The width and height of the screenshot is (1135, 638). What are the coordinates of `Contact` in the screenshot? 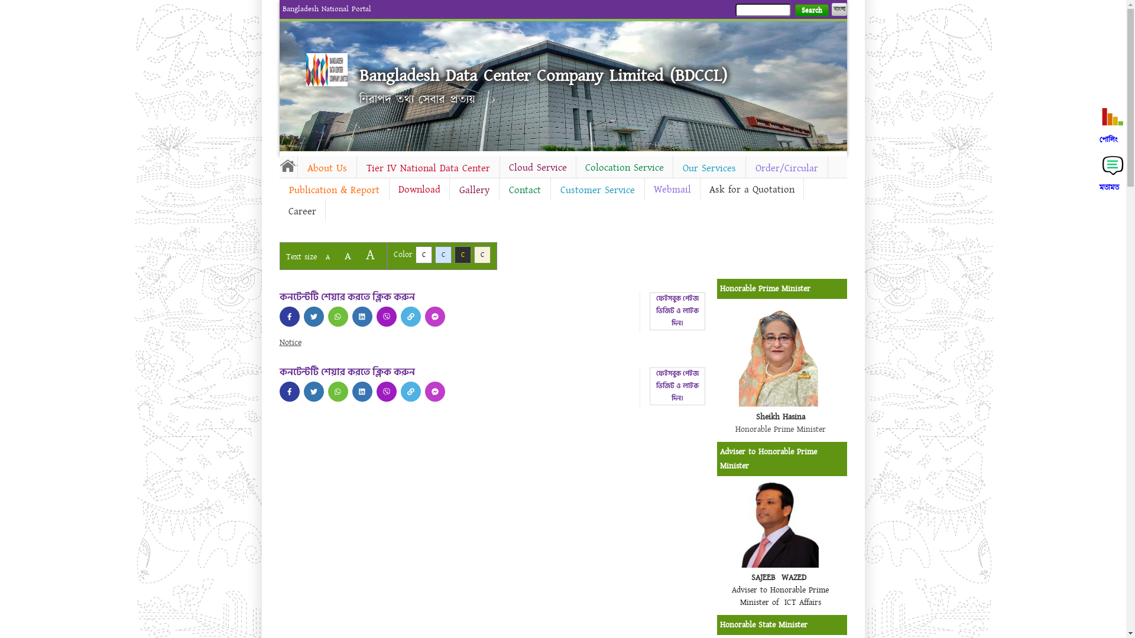 It's located at (524, 190).